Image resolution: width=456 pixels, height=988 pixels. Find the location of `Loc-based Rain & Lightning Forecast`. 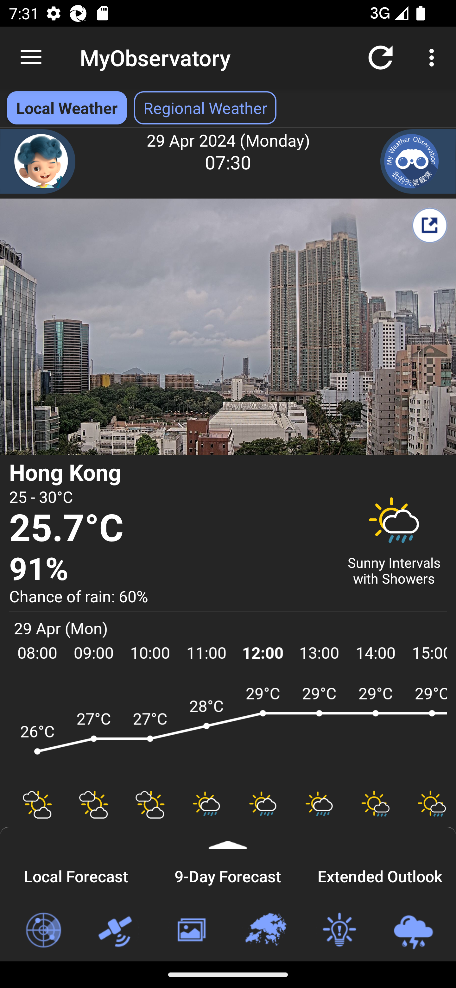

Loc-based Rain & Lightning Forecast is located at coordinates (413, 930).